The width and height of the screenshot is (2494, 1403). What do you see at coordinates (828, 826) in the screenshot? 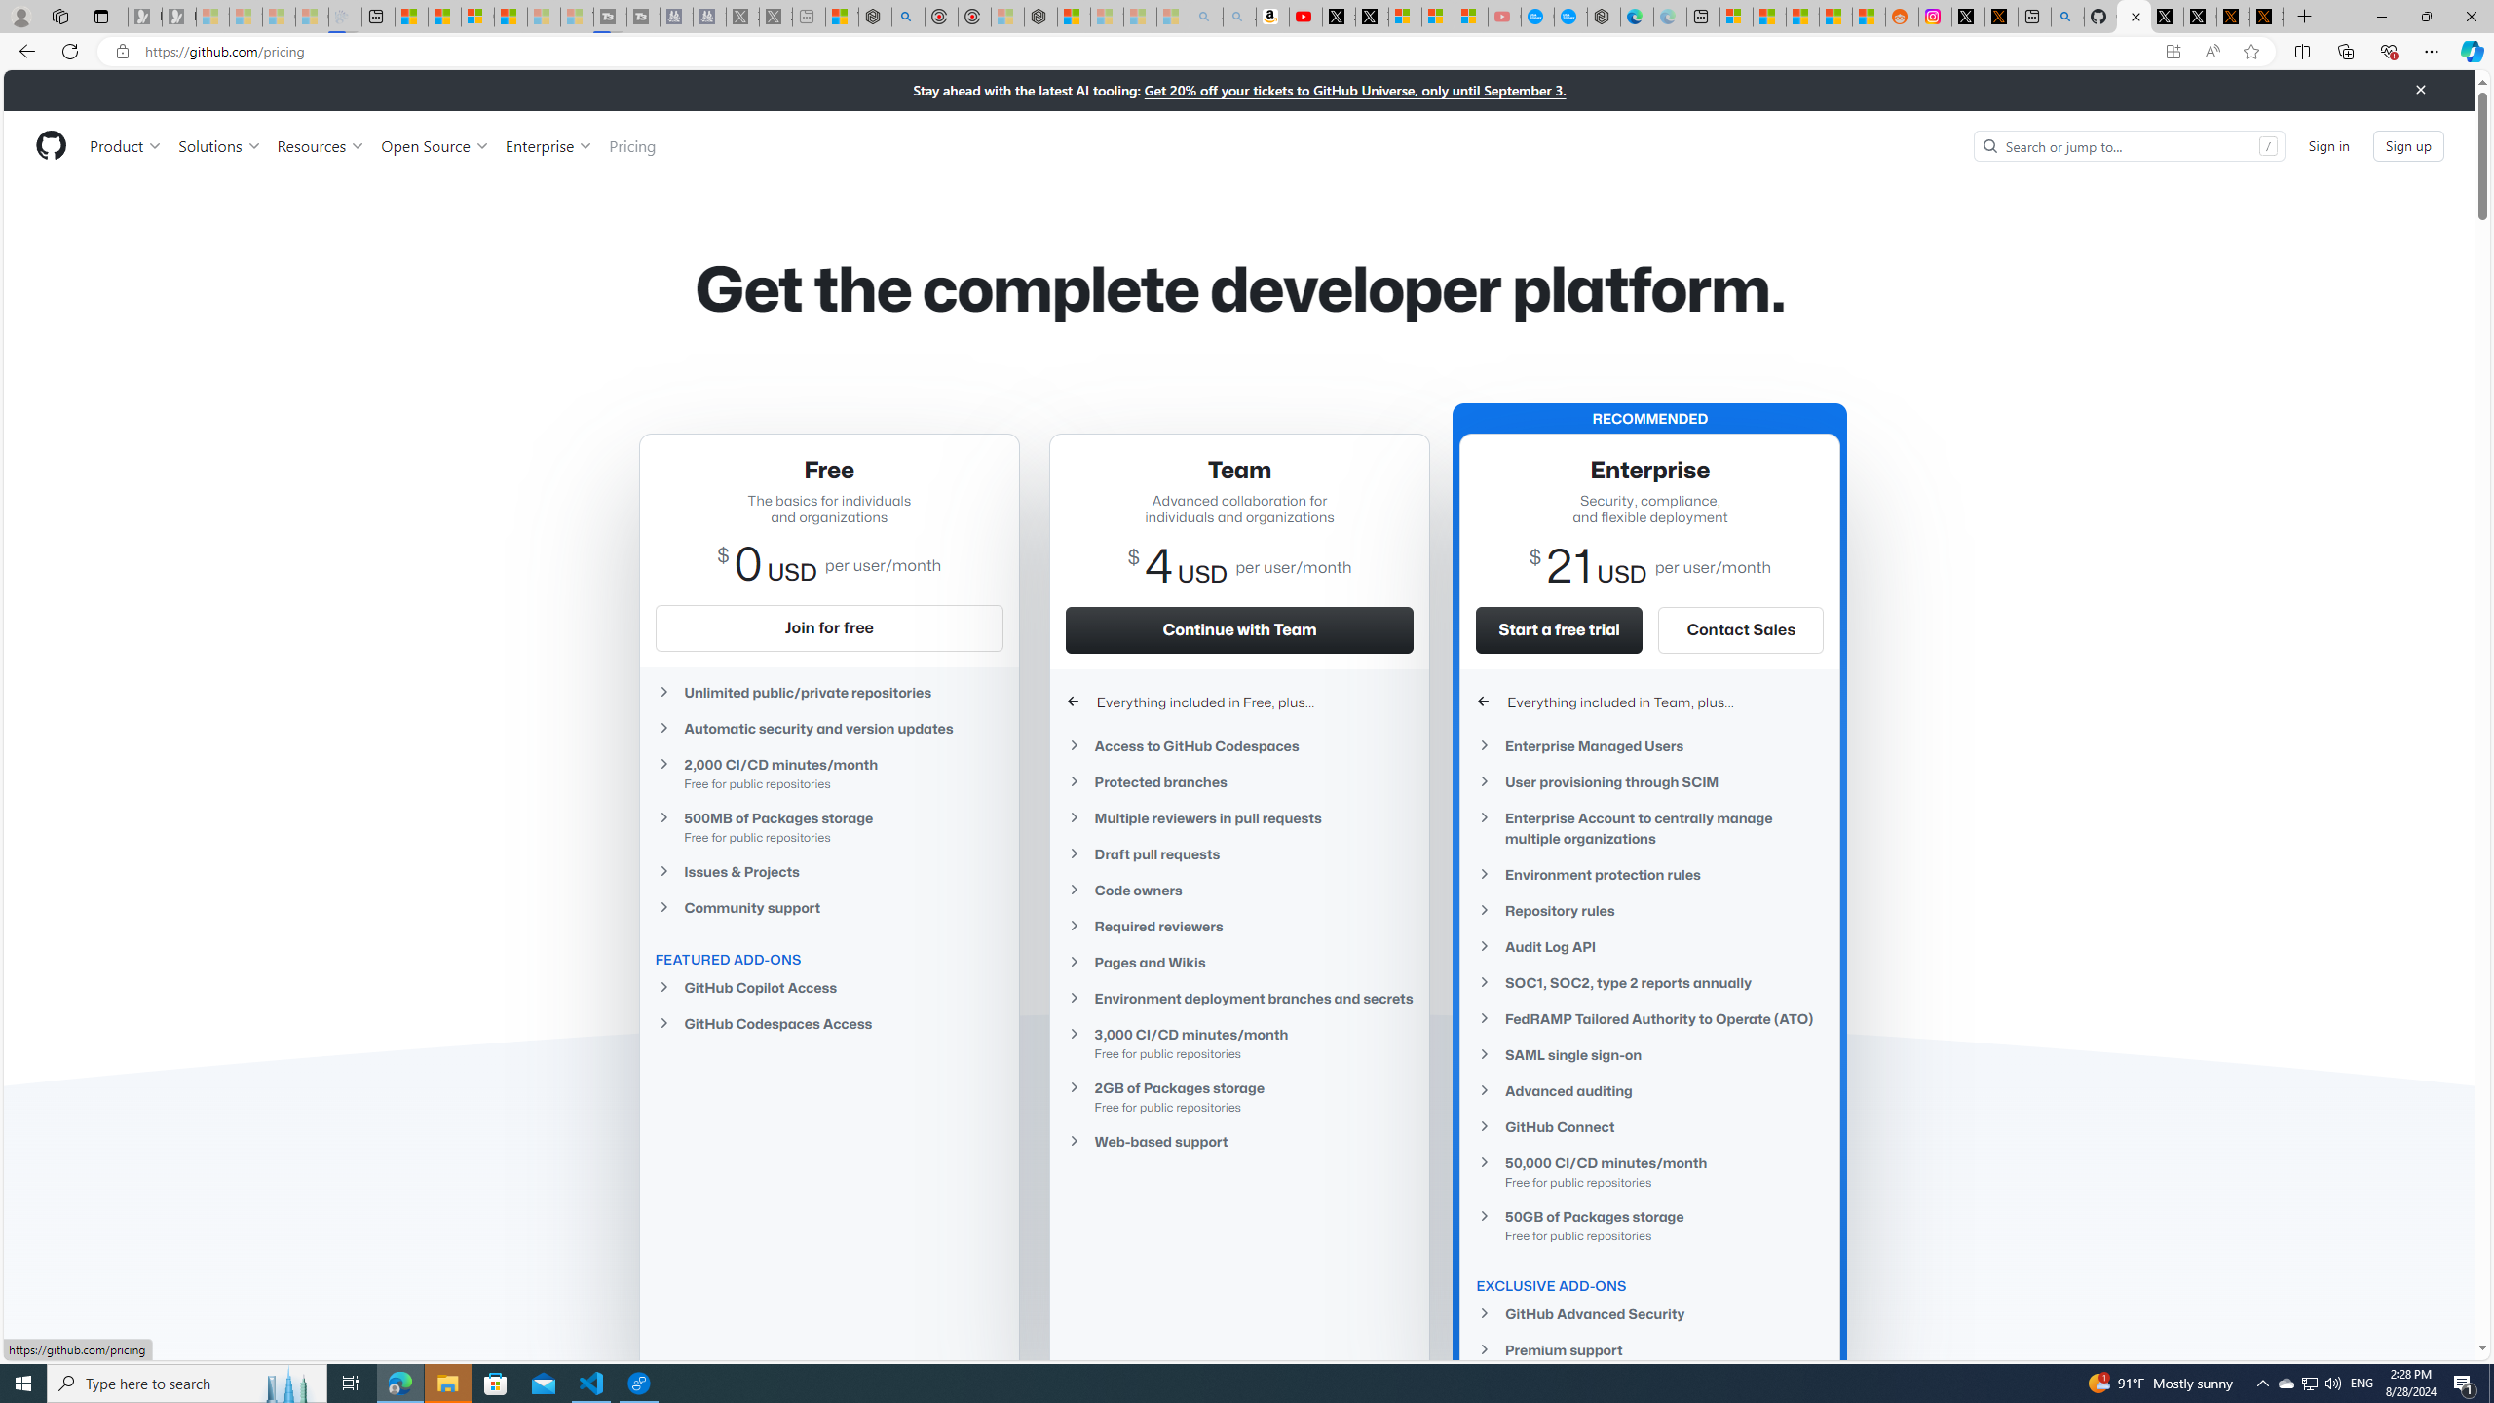
I see `500MB of Packages storage Free for public repositories` at bounding box center [828, 826].